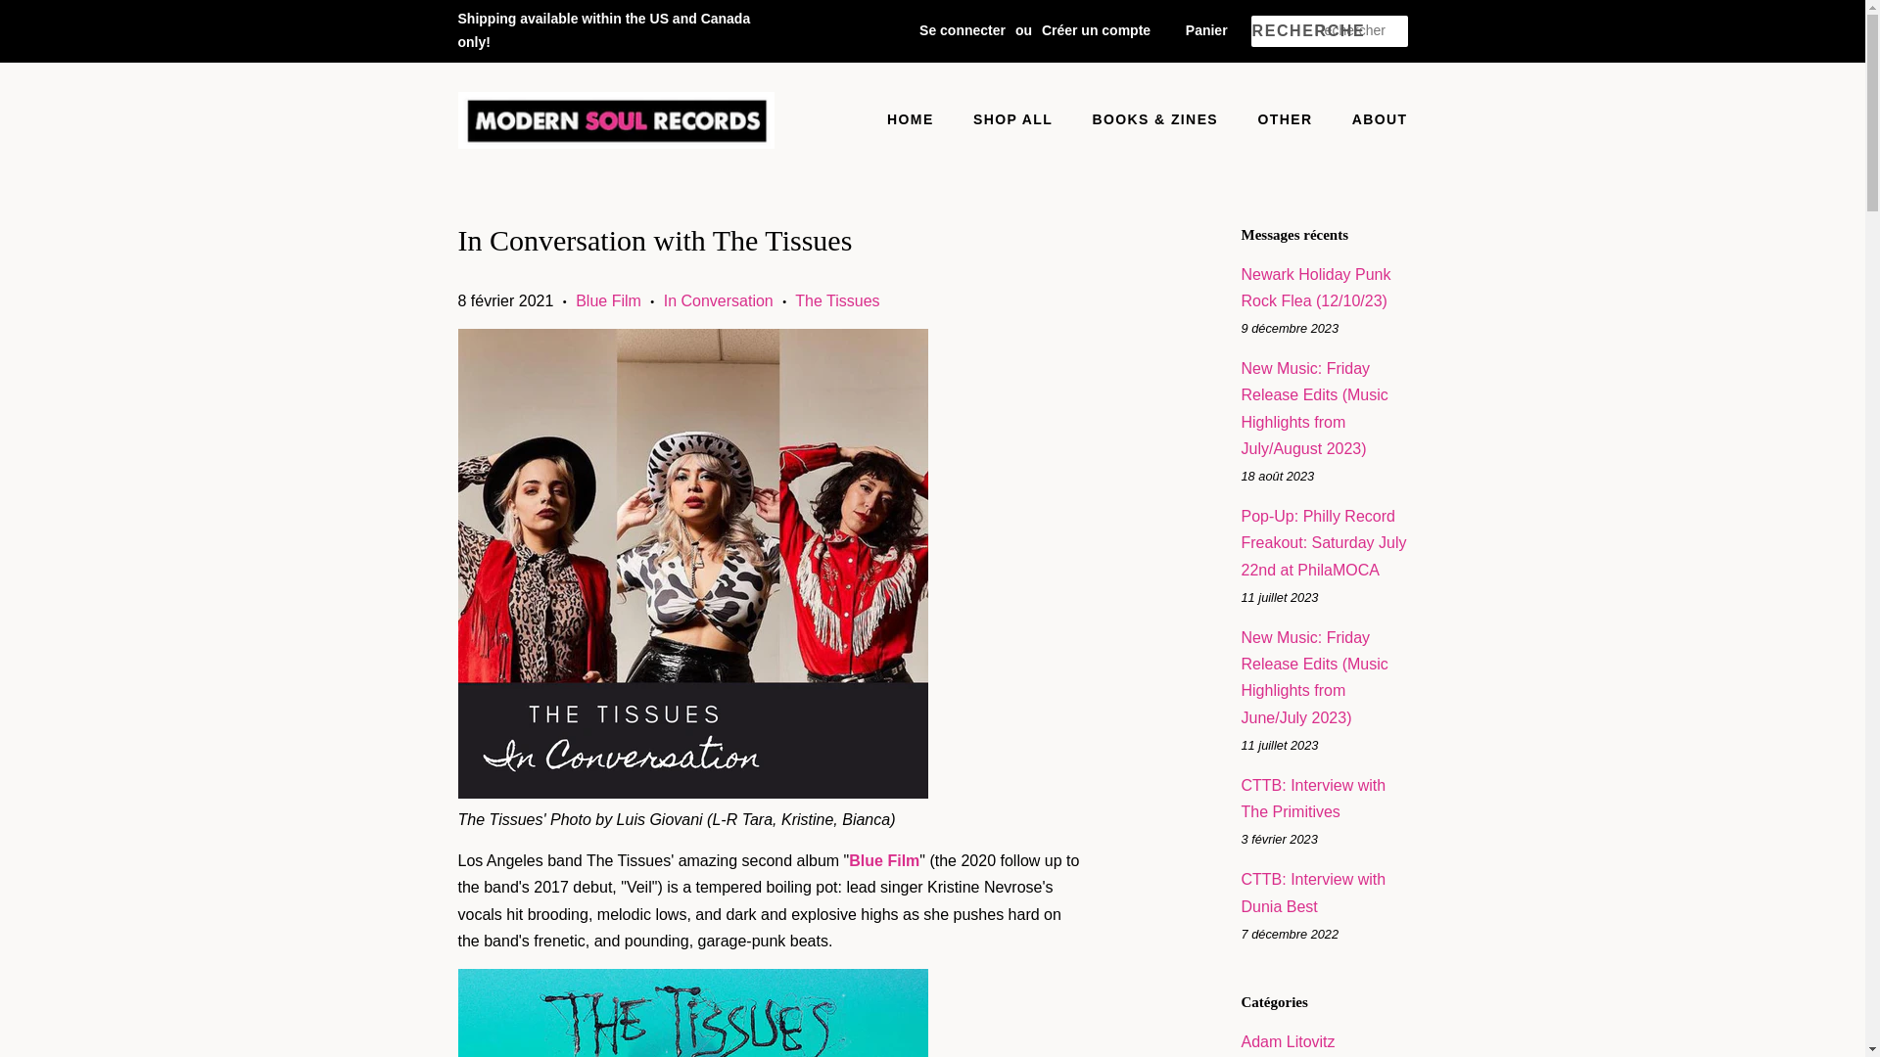 The width and height of the screenshot is (1880, 1057). Describe the element at coordinates (962, 29) in the screenshot. I see `Se connecter` at that location.